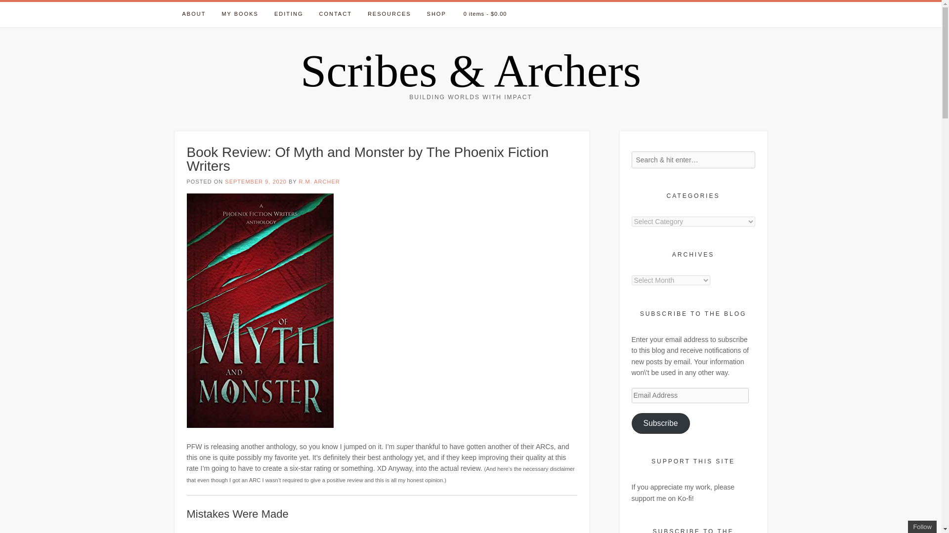  I want to click on MY BOOKS, so click(239, 15).